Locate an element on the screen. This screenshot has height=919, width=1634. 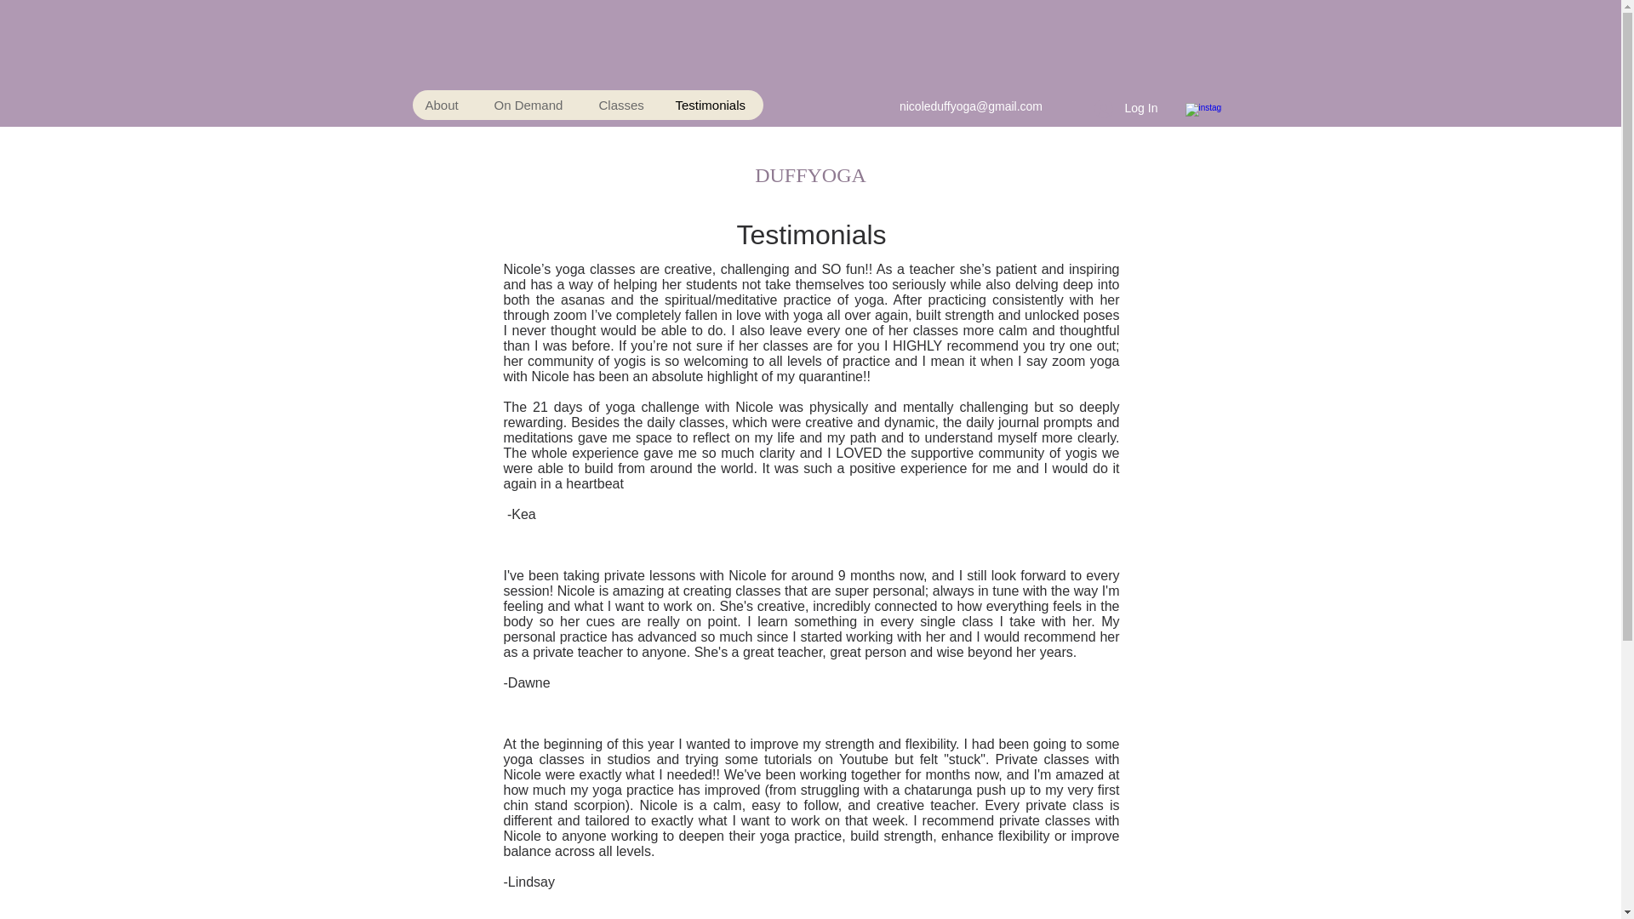
Classes is located at coordinates (623, 105).